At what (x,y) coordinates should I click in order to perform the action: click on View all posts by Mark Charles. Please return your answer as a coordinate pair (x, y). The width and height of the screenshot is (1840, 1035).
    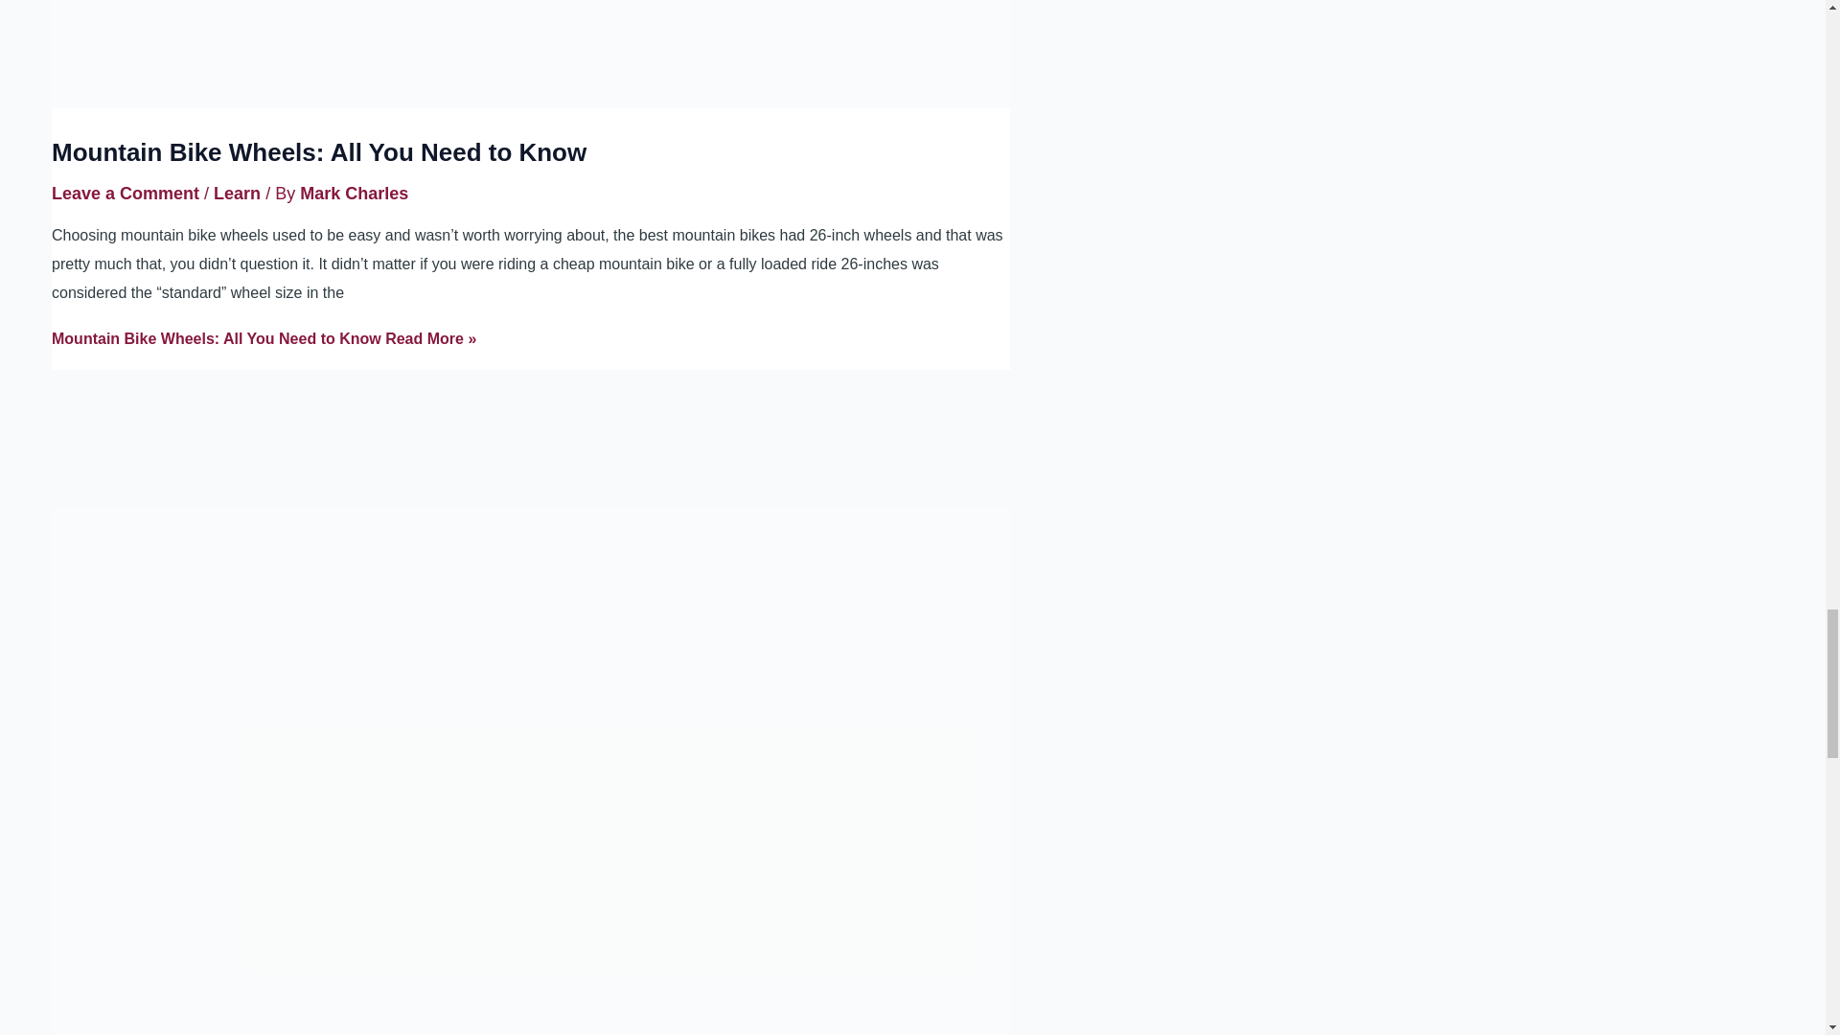
    Looking at the image, I should click on (354, 194).